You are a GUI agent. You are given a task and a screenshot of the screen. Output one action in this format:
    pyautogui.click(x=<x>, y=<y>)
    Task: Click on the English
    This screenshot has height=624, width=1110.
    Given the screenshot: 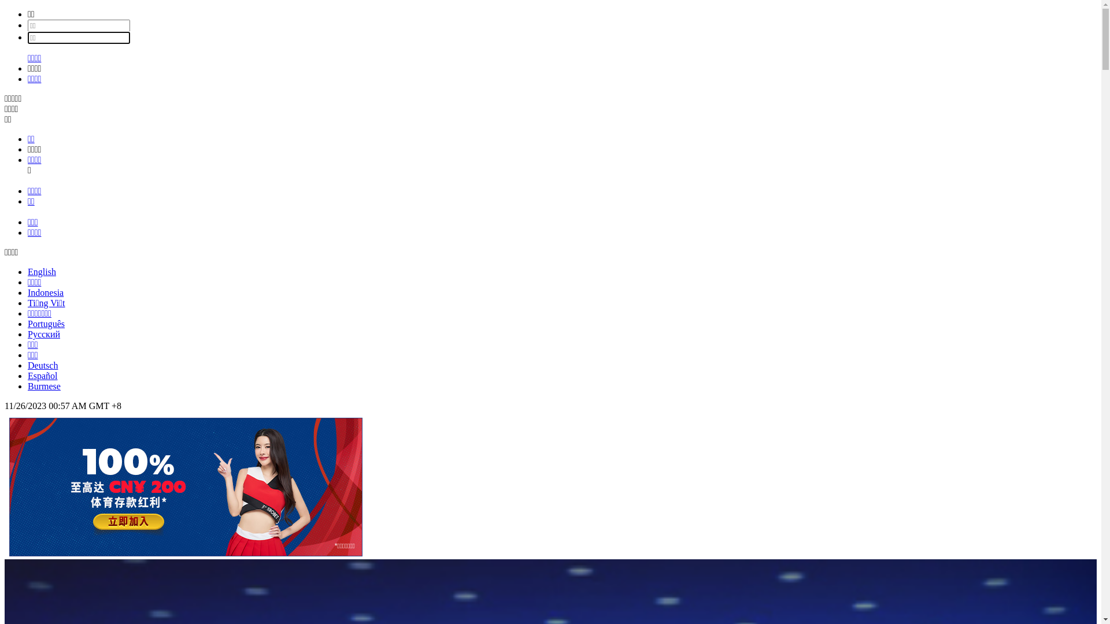 What is the action you would take?
    pyautogui.click(x=42, y=272)
    